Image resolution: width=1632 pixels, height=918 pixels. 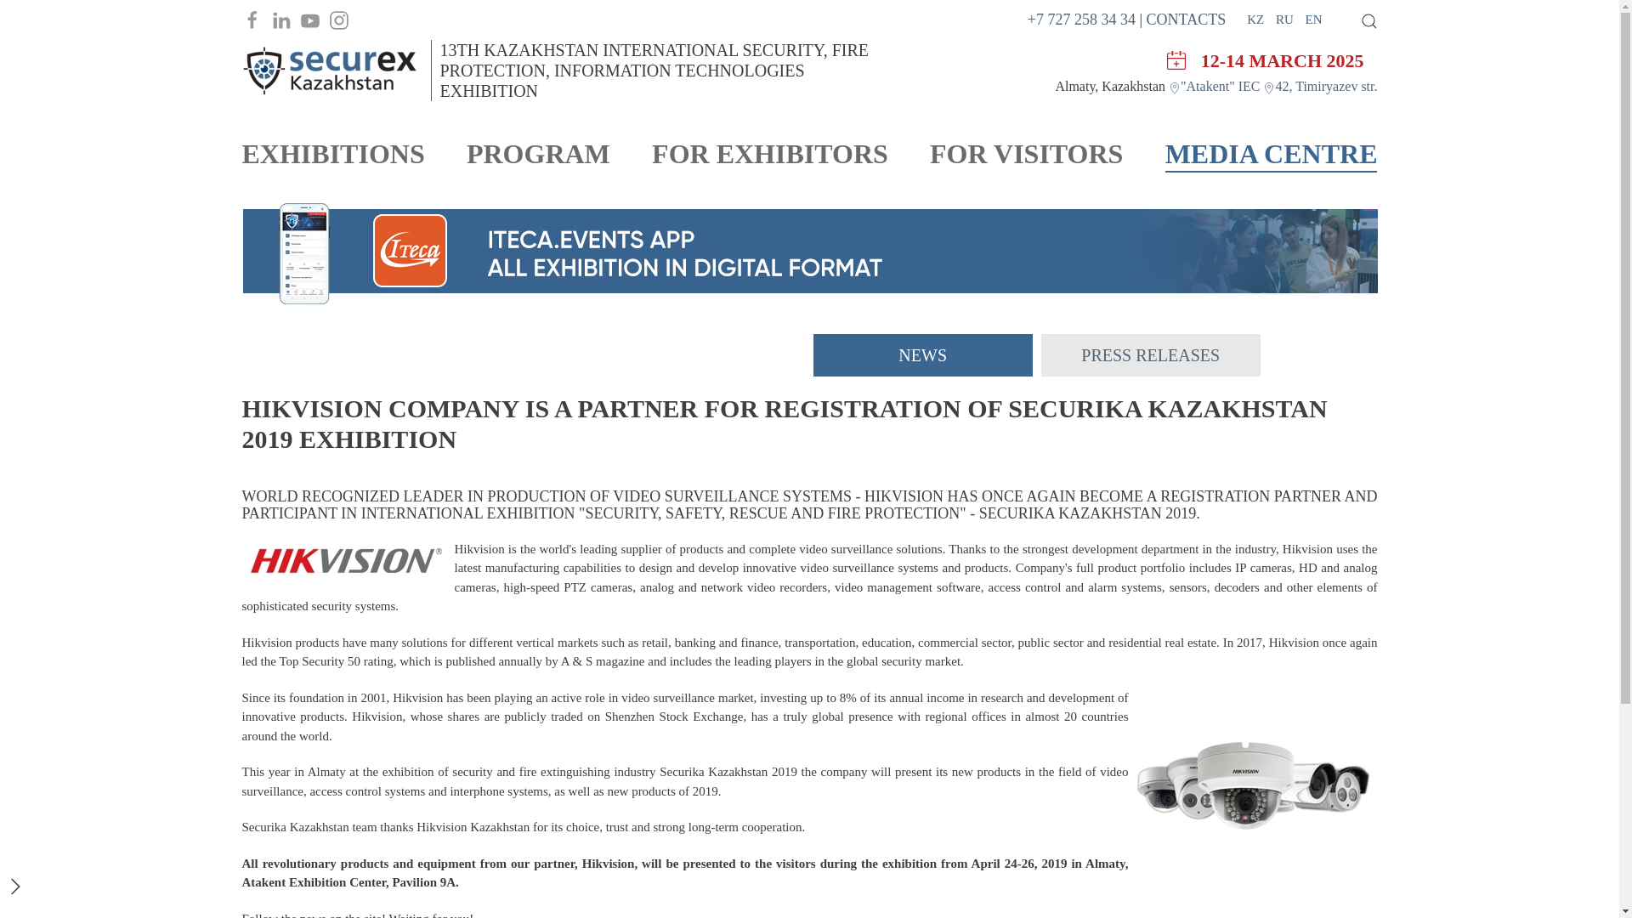 I want to click on EN, so click(x=1314, y=20).